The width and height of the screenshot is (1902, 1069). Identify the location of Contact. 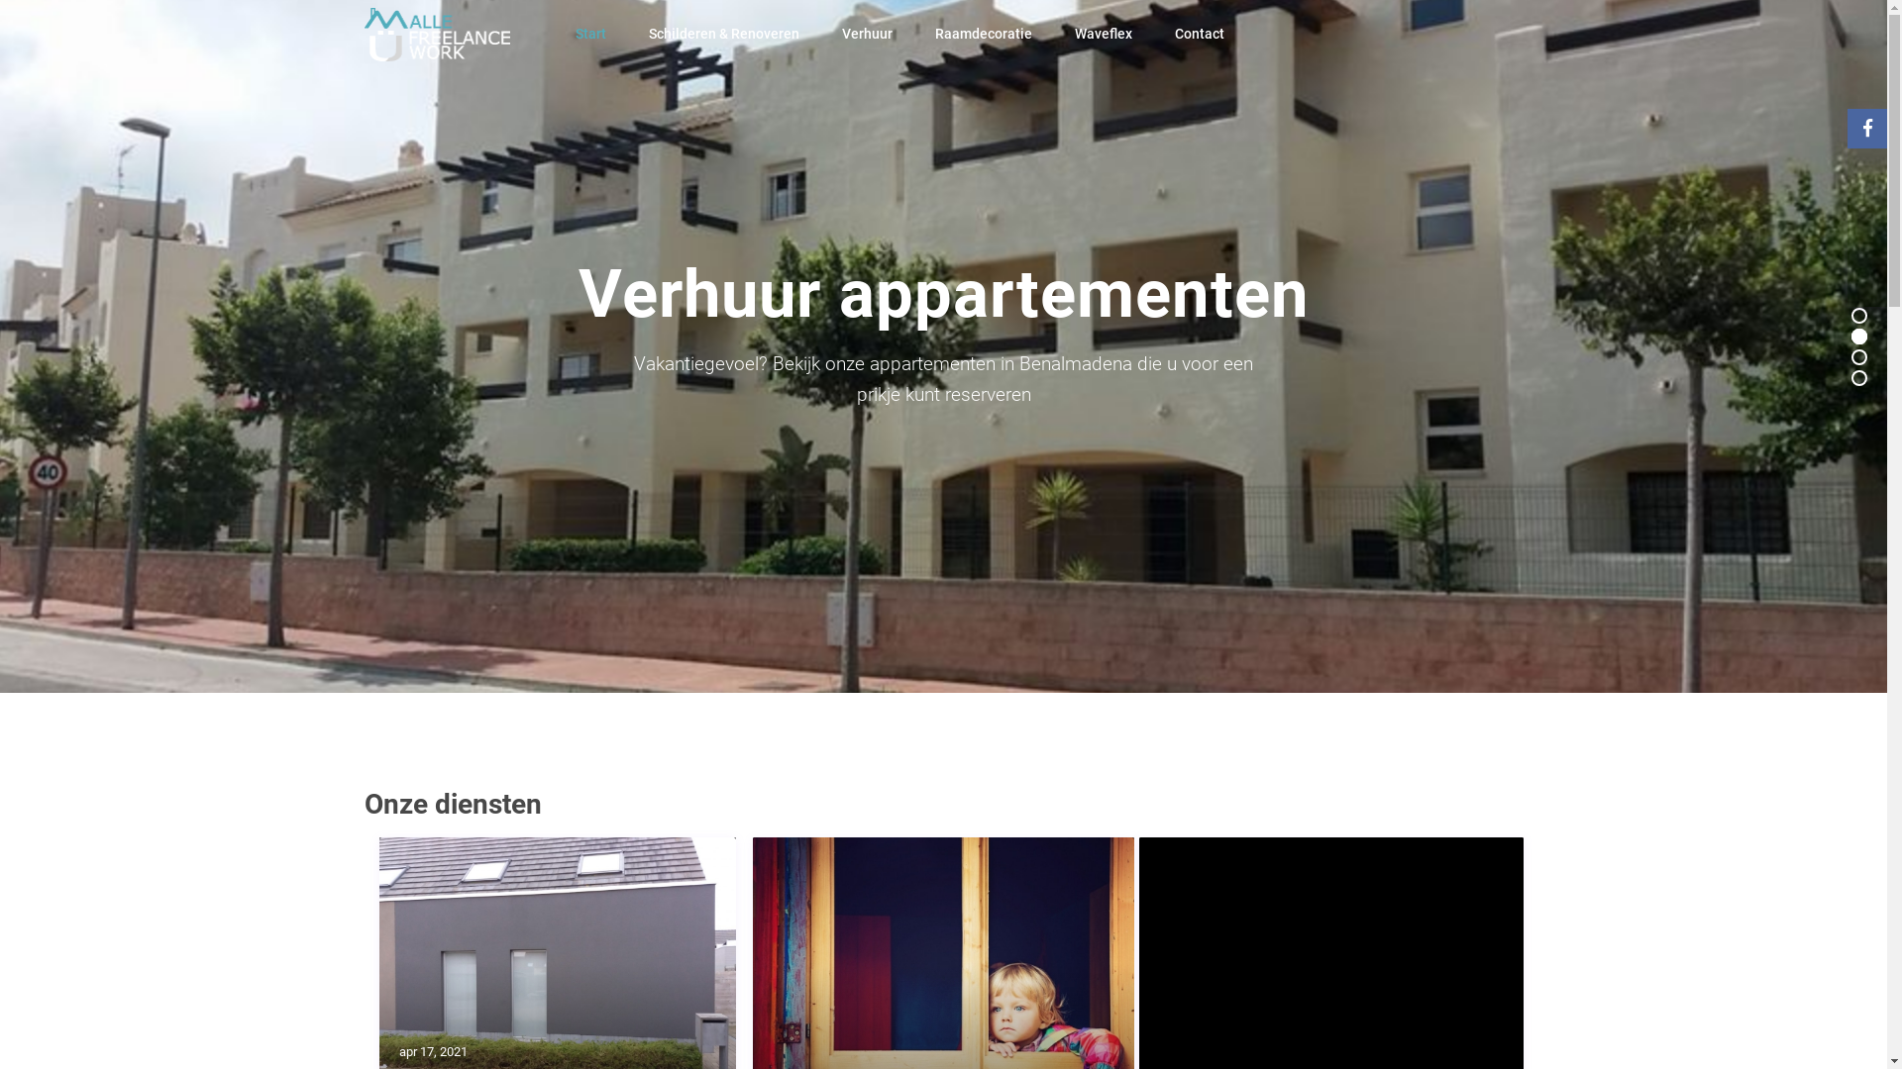
(1200, 34).